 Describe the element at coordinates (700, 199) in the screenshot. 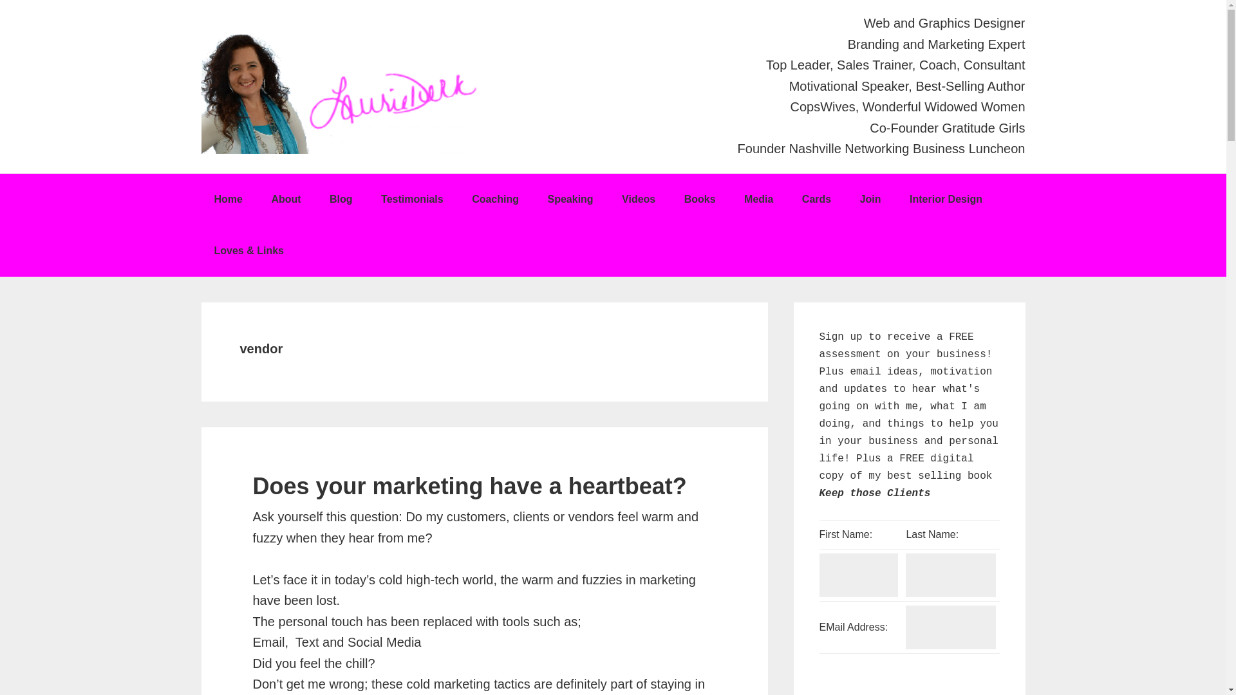

I see `Books` at that location.